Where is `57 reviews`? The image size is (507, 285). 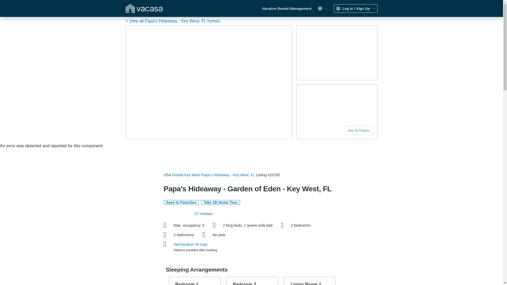
57 reviews is located at coordinates (203, 214).